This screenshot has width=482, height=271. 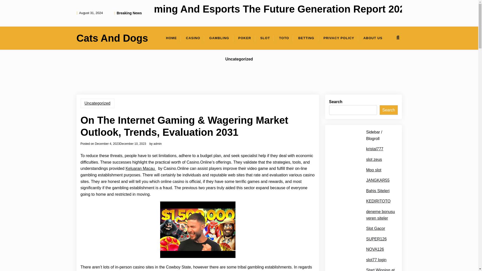 I want to click on HOME, so click(x=171, y=38).